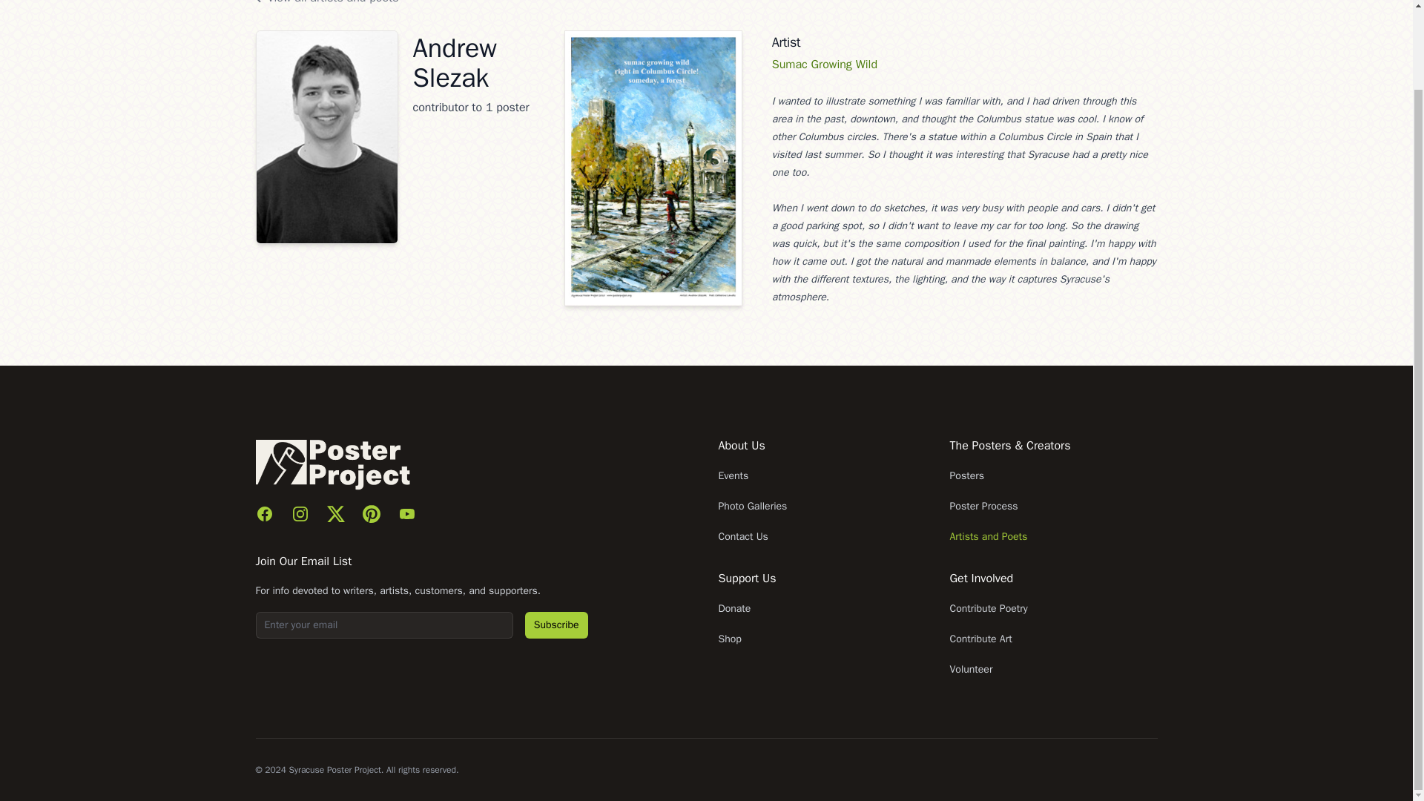  Describe the element at coordinates (406, 514) in the screenshot. I see `YouTube` at that location.